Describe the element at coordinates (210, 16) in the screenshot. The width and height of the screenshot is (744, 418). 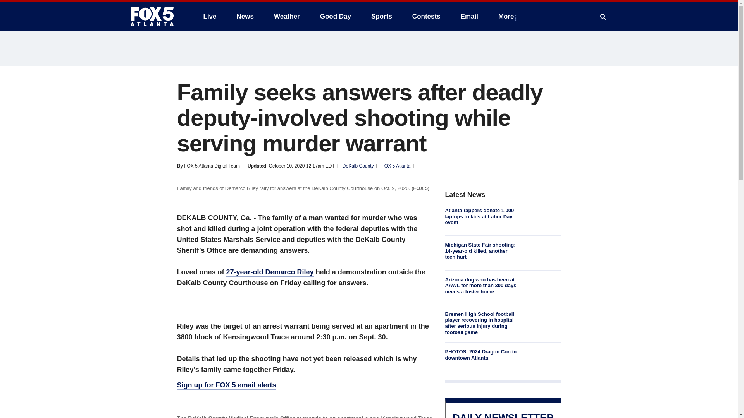
I see `Live` at that location.